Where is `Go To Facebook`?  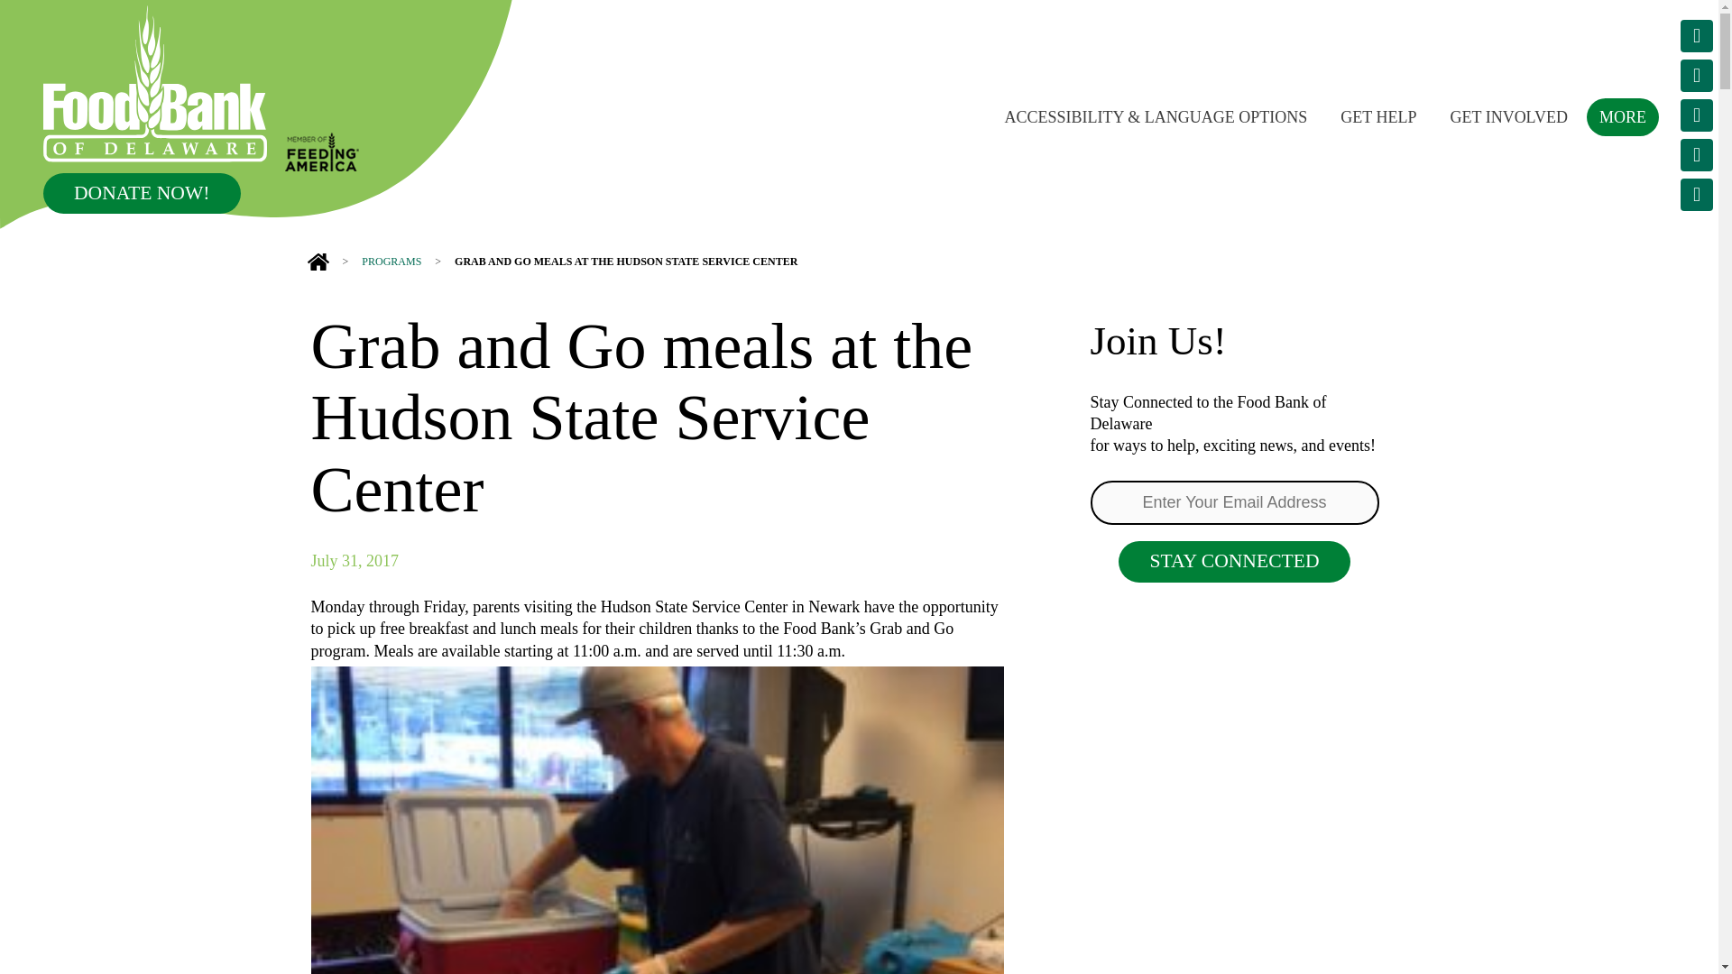
Go To Facebook is located at coordinates (1696, 115).